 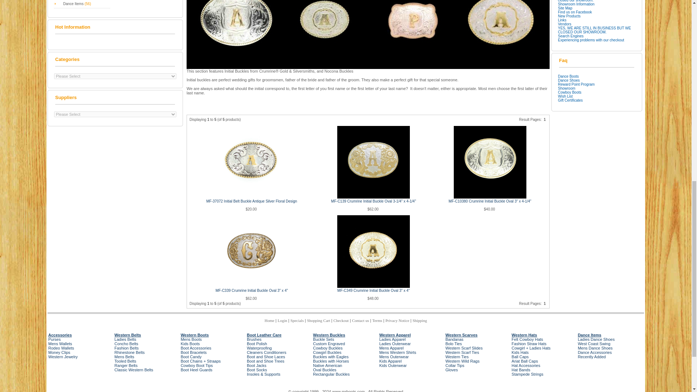 I want to click on  MF-37072 Initial Belt Buckle Antique Silver Floral Design , so click(x=251, y=162).